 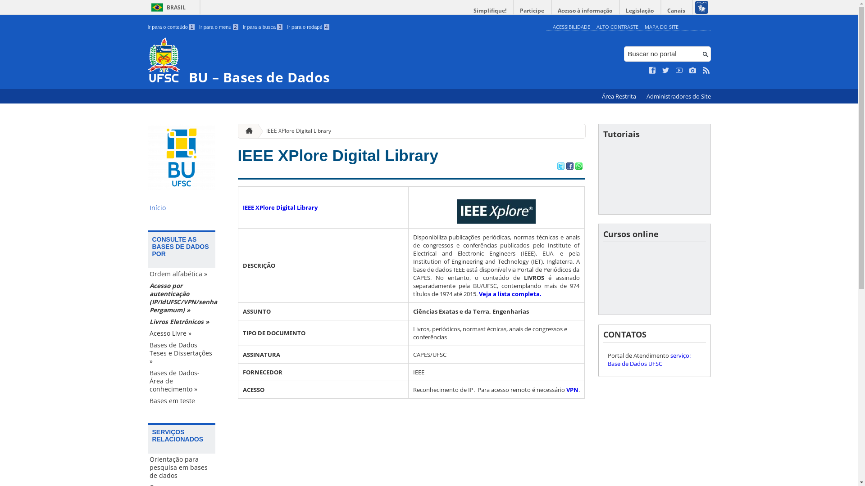 What do you see at coordinates (560, 167) in the screenshot?
I see `Compartilhar no Twitter` at bounding box center [560, 167].